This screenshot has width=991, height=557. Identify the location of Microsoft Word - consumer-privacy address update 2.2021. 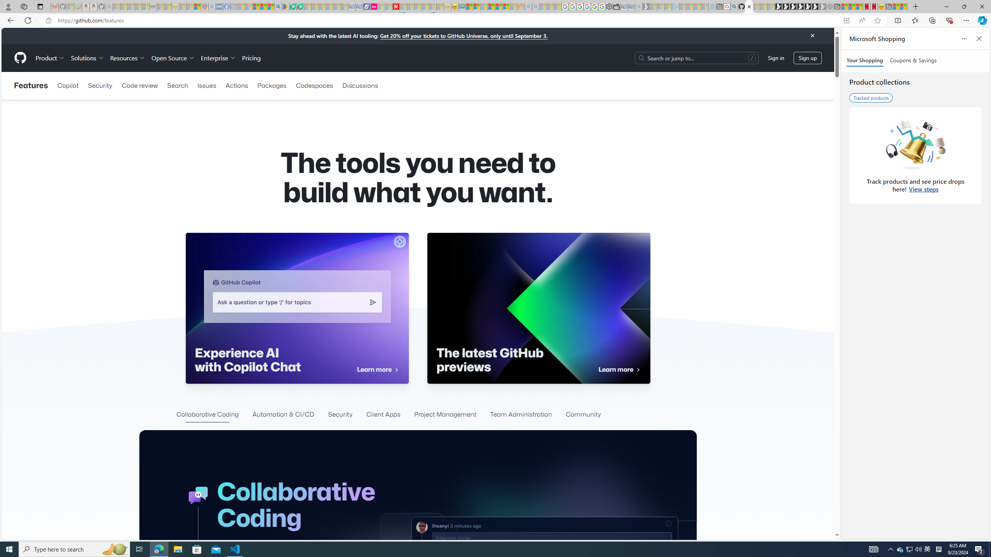
(300, 7).